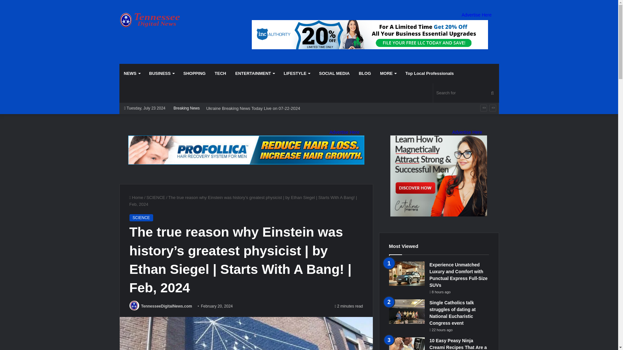  What do you see at coordinates (255, 73) in the screenshot?
I see `ENTERTAINMENT` at bounding box center [255, 73].